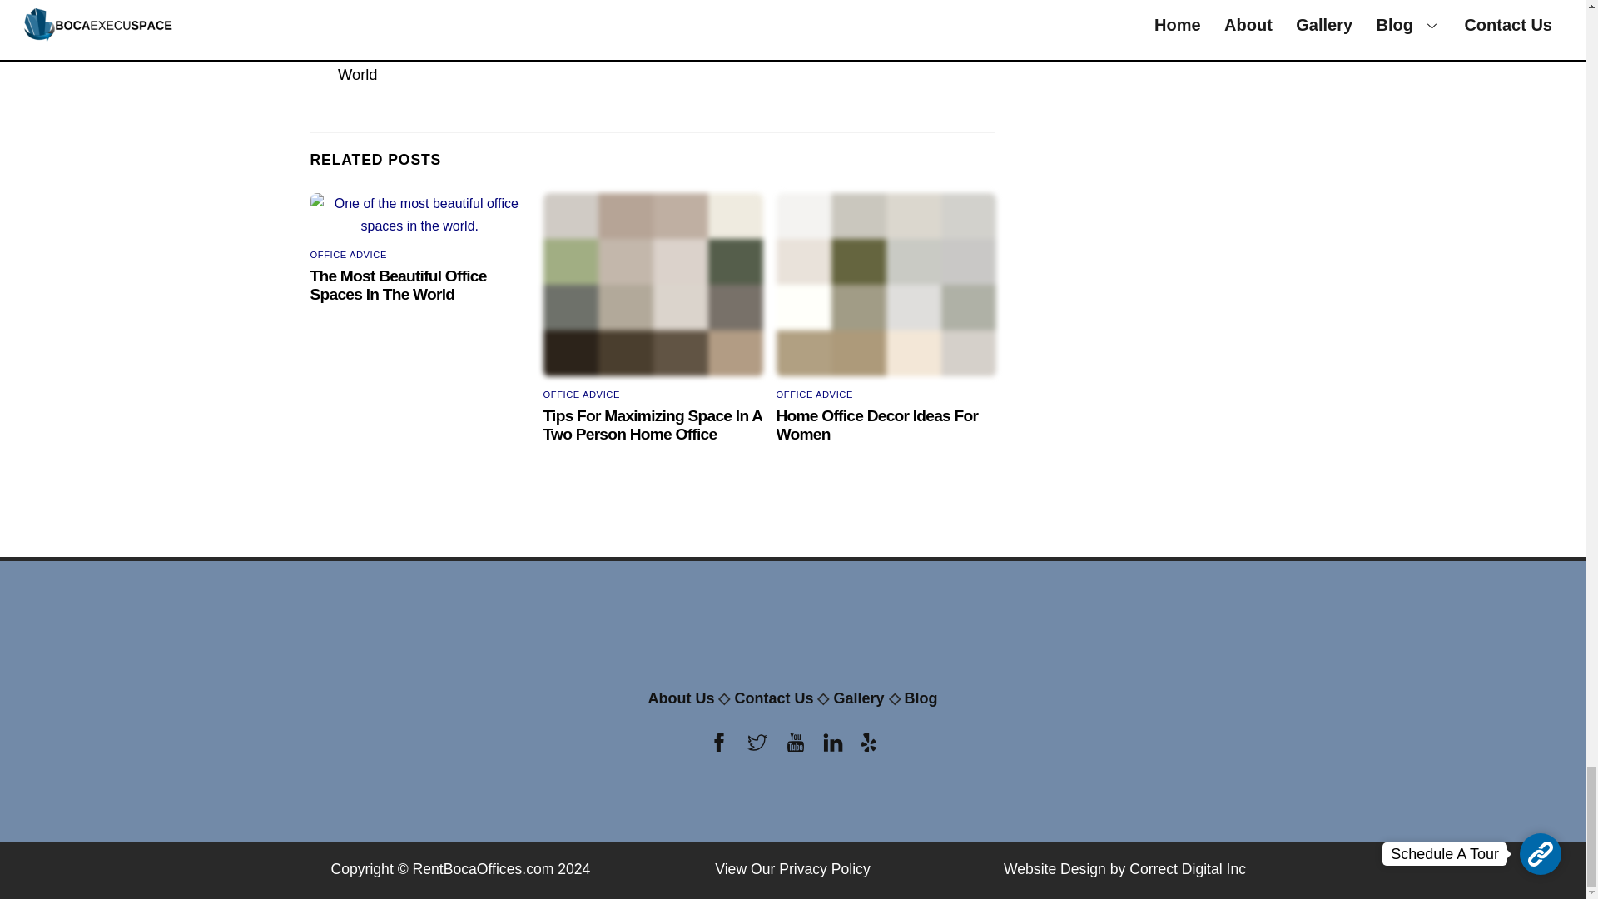  What do you see at coordinates (581, 394) in the screenshot?
I see `OFFICE ADVICE` at bounding box center [581, 394].